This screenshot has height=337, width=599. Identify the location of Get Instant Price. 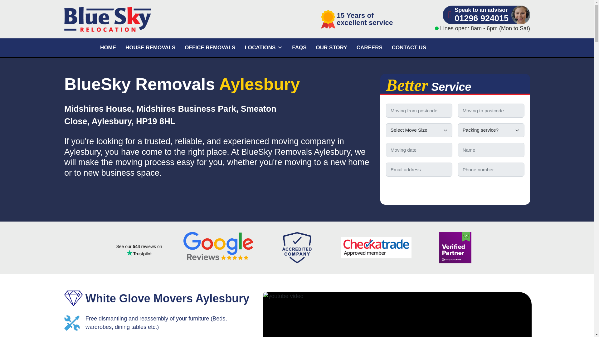
(455, 189).